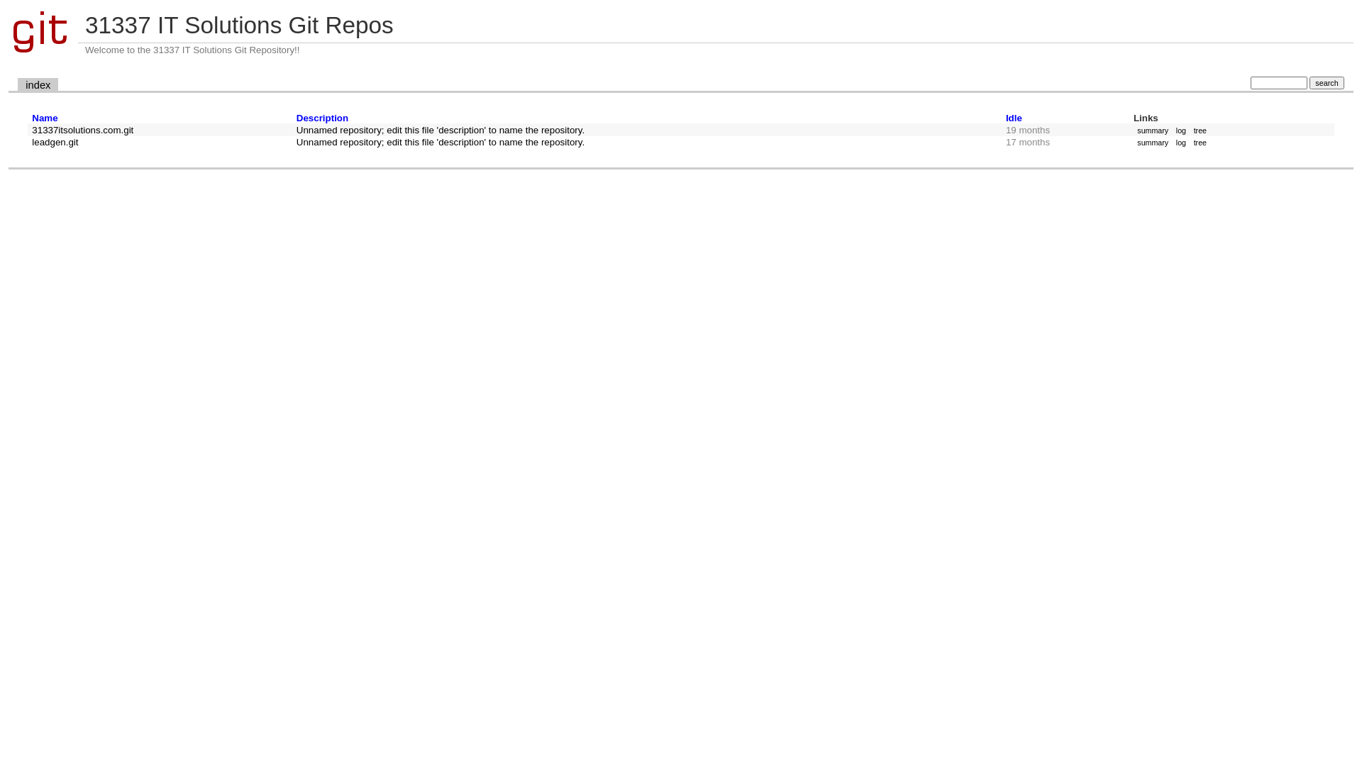  What do you see at coordinates (38, 85) in the screenshot?
I see `index` at bounding box center [38, 85].